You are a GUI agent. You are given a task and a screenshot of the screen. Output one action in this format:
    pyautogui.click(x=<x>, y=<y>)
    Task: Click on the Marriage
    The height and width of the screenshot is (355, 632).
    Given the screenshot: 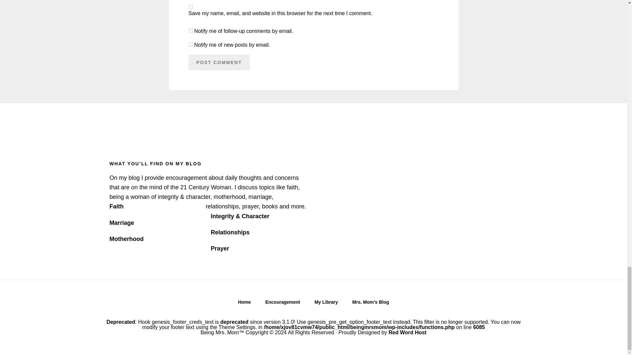 What is the action you would take?
    pyautogui.click(x=122, y=223)
    